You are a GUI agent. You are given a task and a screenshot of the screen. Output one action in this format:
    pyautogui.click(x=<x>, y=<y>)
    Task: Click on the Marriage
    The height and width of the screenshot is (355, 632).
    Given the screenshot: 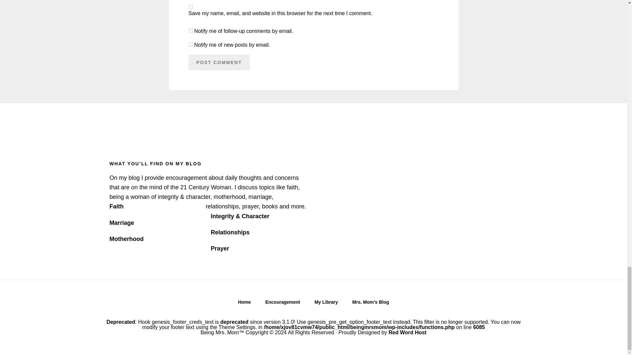 What is the action you would take?
    pyautogui.click(x=122, y=223)
    